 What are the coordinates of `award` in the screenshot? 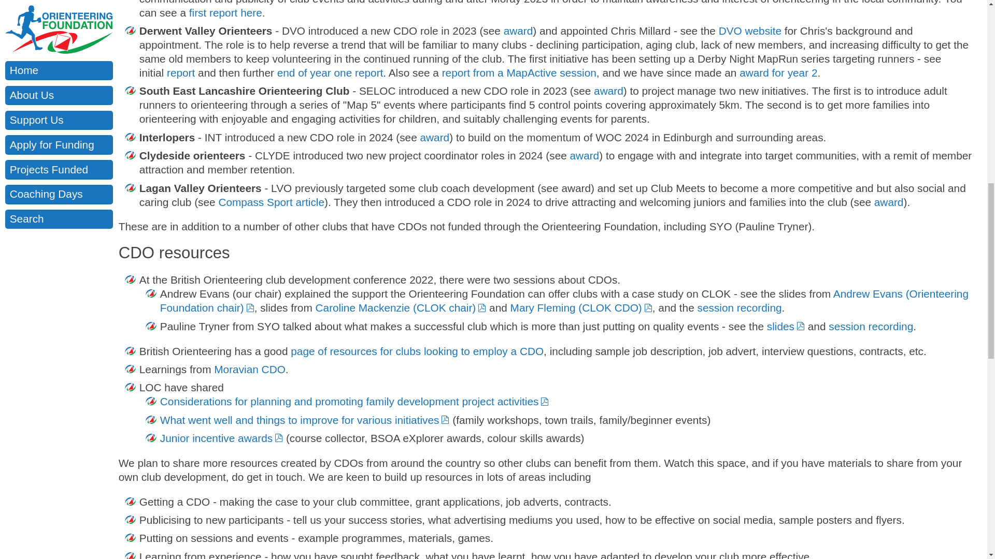 It's located at (518, 31).